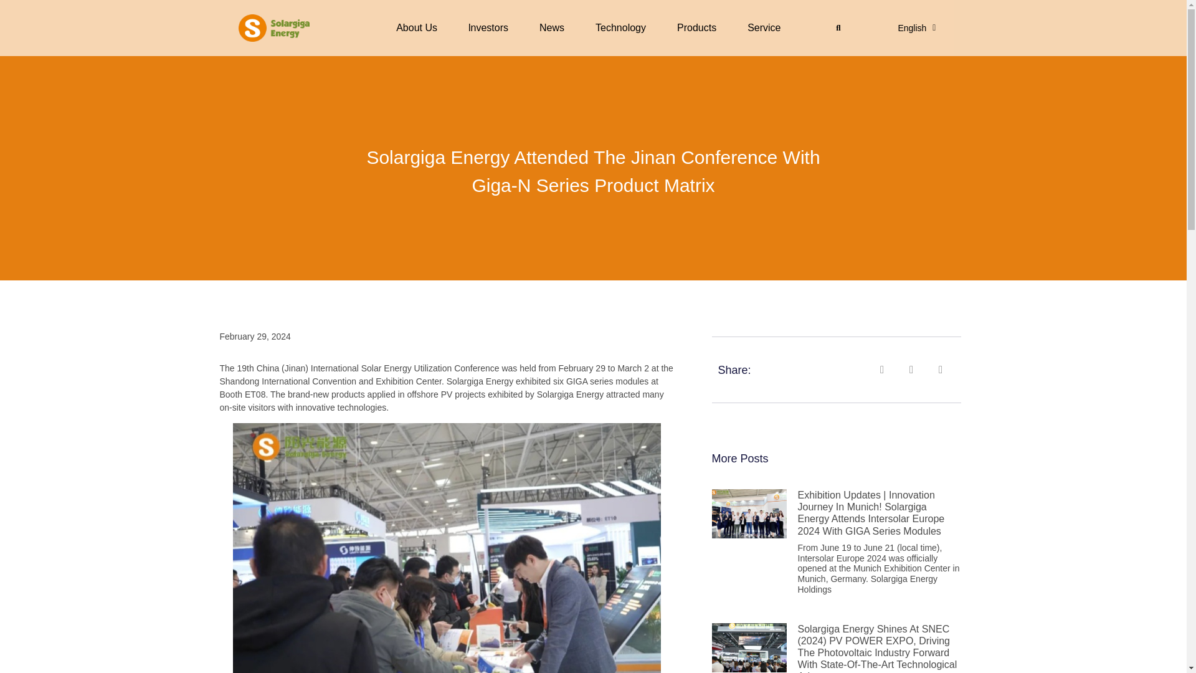  What do you see at coordinates (767, 27) in the screenshot?
I see `Service` at bounding box center [767, 27].